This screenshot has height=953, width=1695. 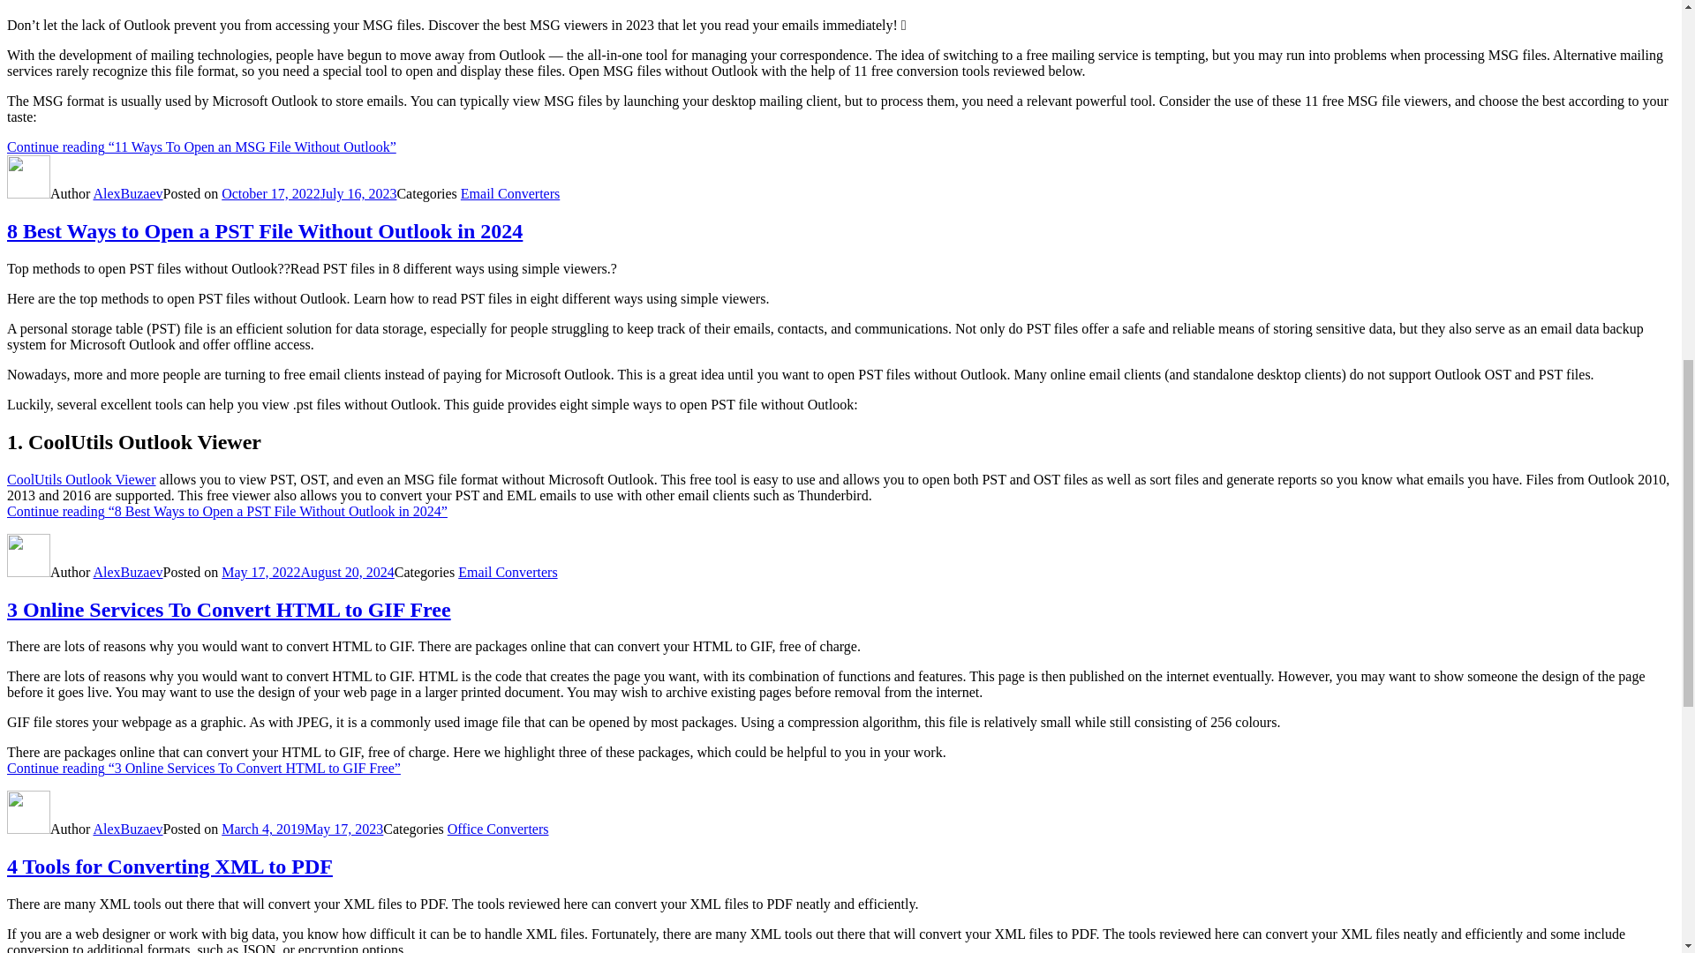 I want to click on May 17, 2022August 20, 2024, so click(x=308, y=572).